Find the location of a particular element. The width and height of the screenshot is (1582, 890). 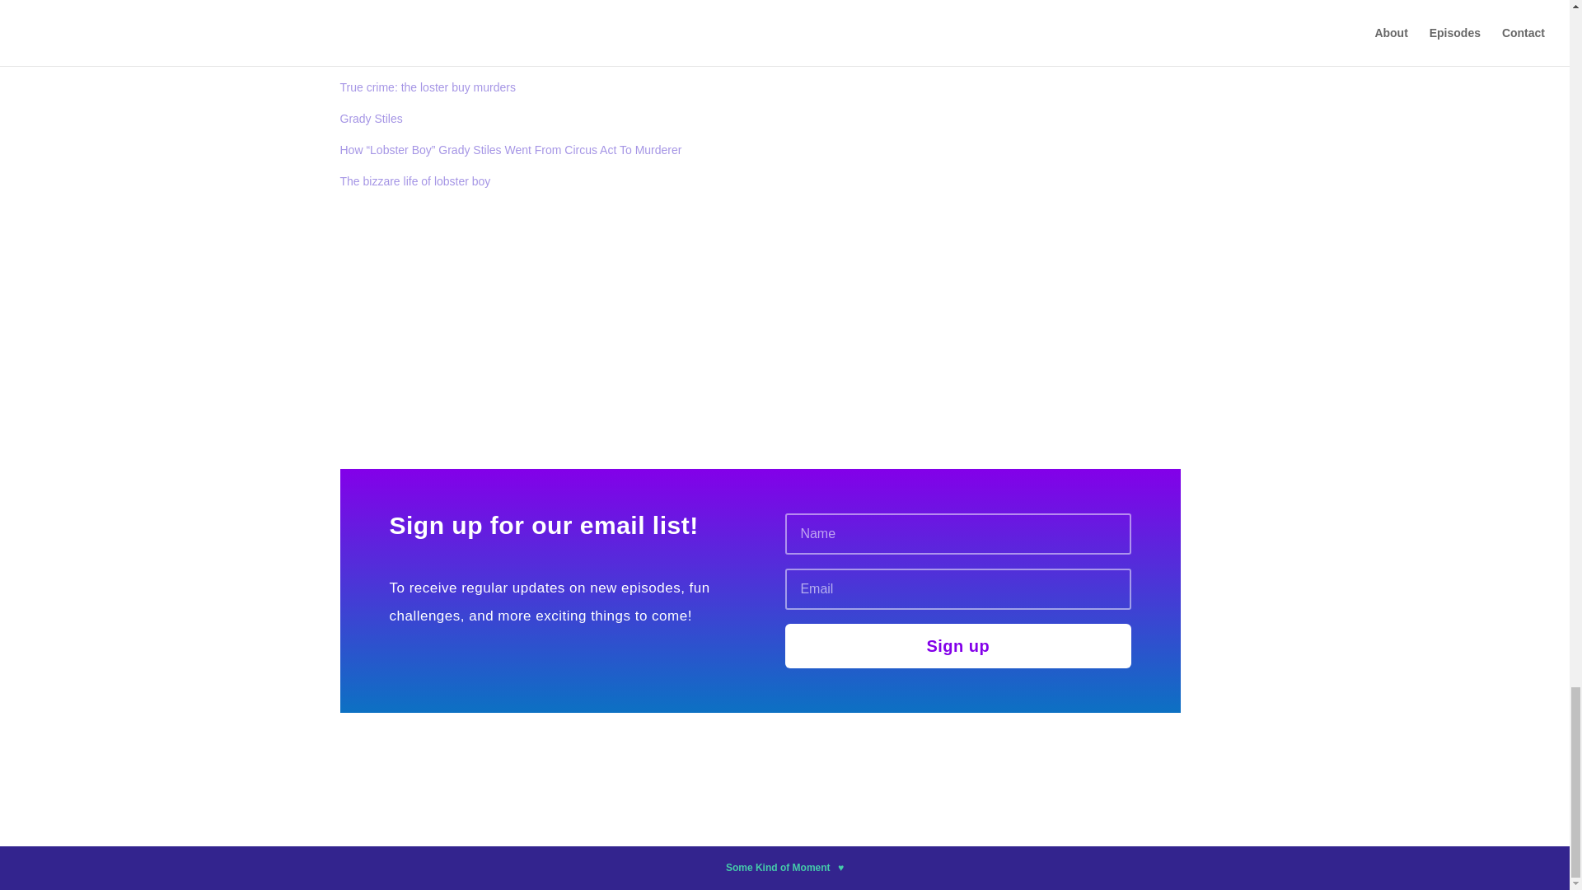

Grady Stiles is located at coordinates (371, 119).